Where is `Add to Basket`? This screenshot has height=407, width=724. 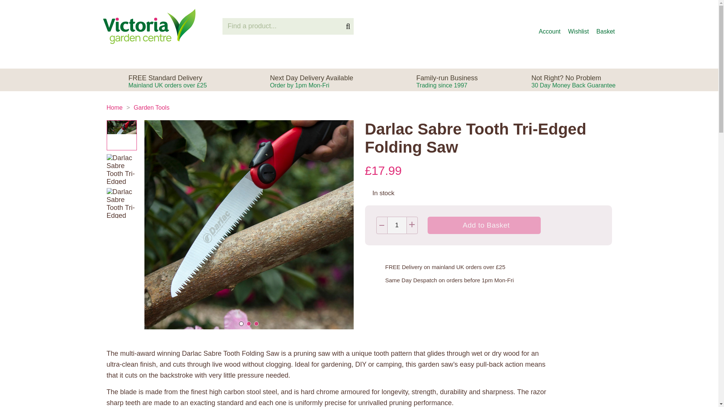 Add to Basket is located at coordinates (357, 59).